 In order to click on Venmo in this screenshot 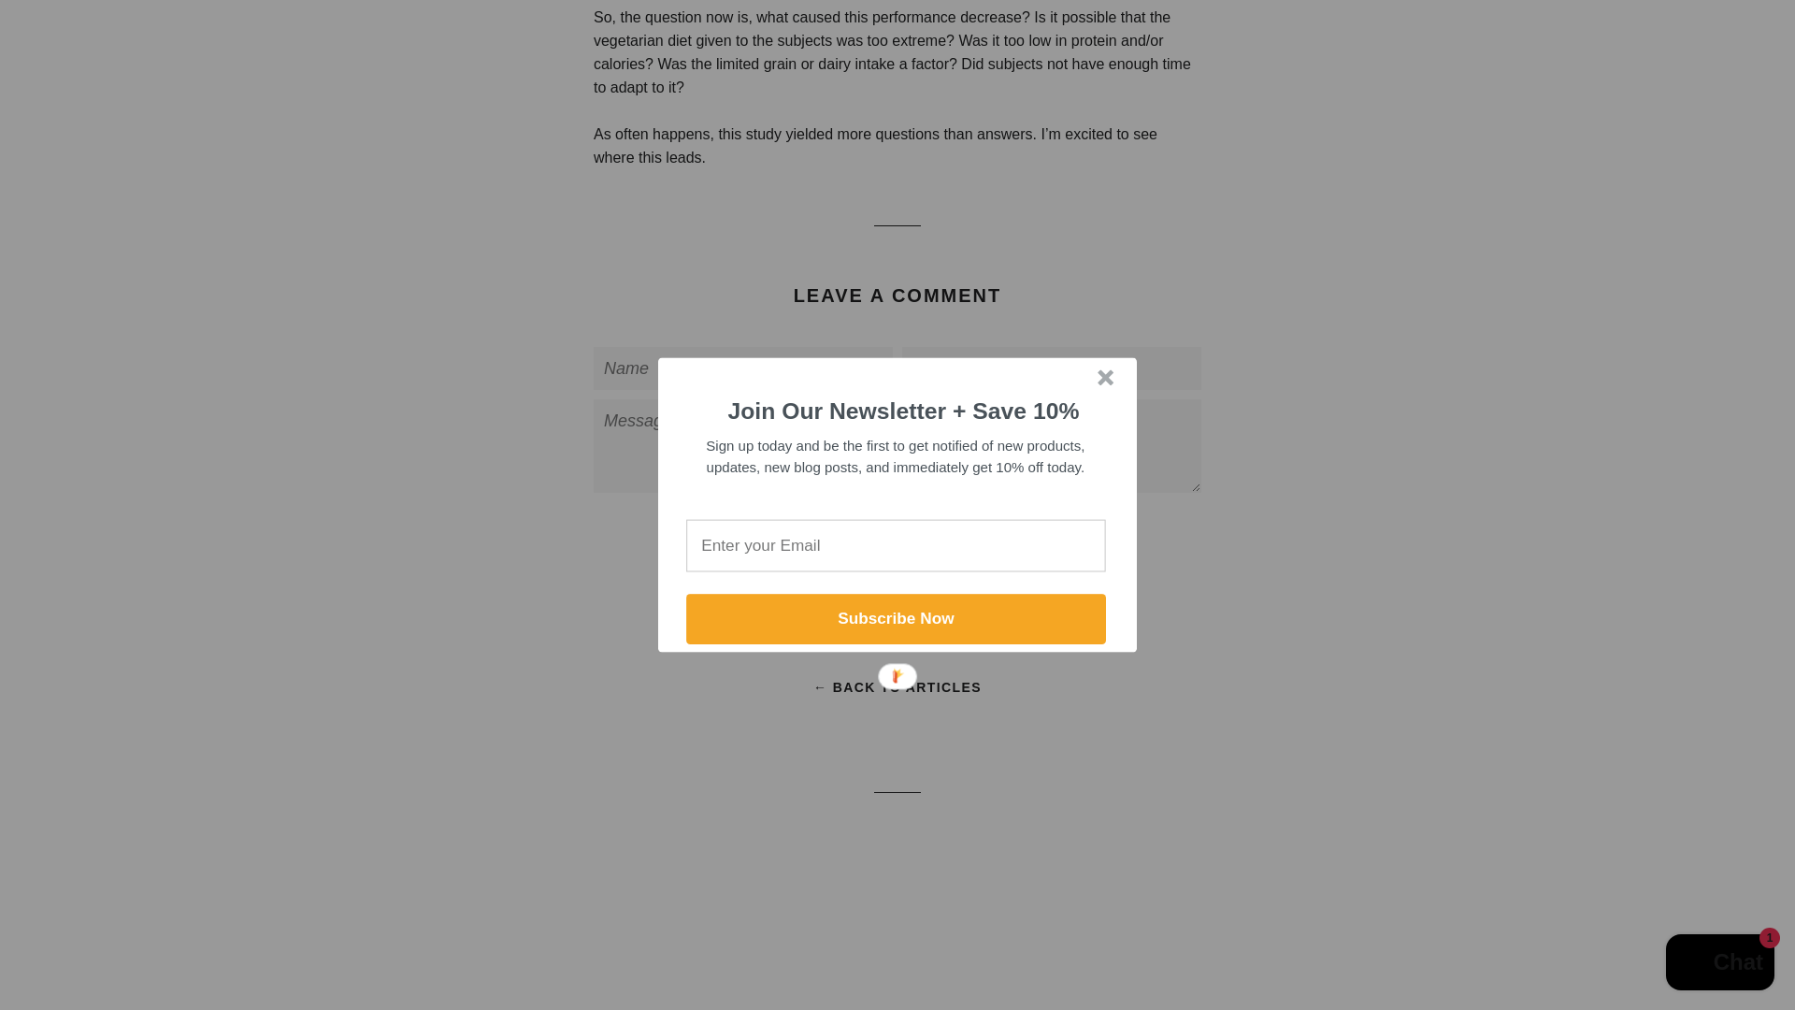, I will do `click(1300, 957)`.